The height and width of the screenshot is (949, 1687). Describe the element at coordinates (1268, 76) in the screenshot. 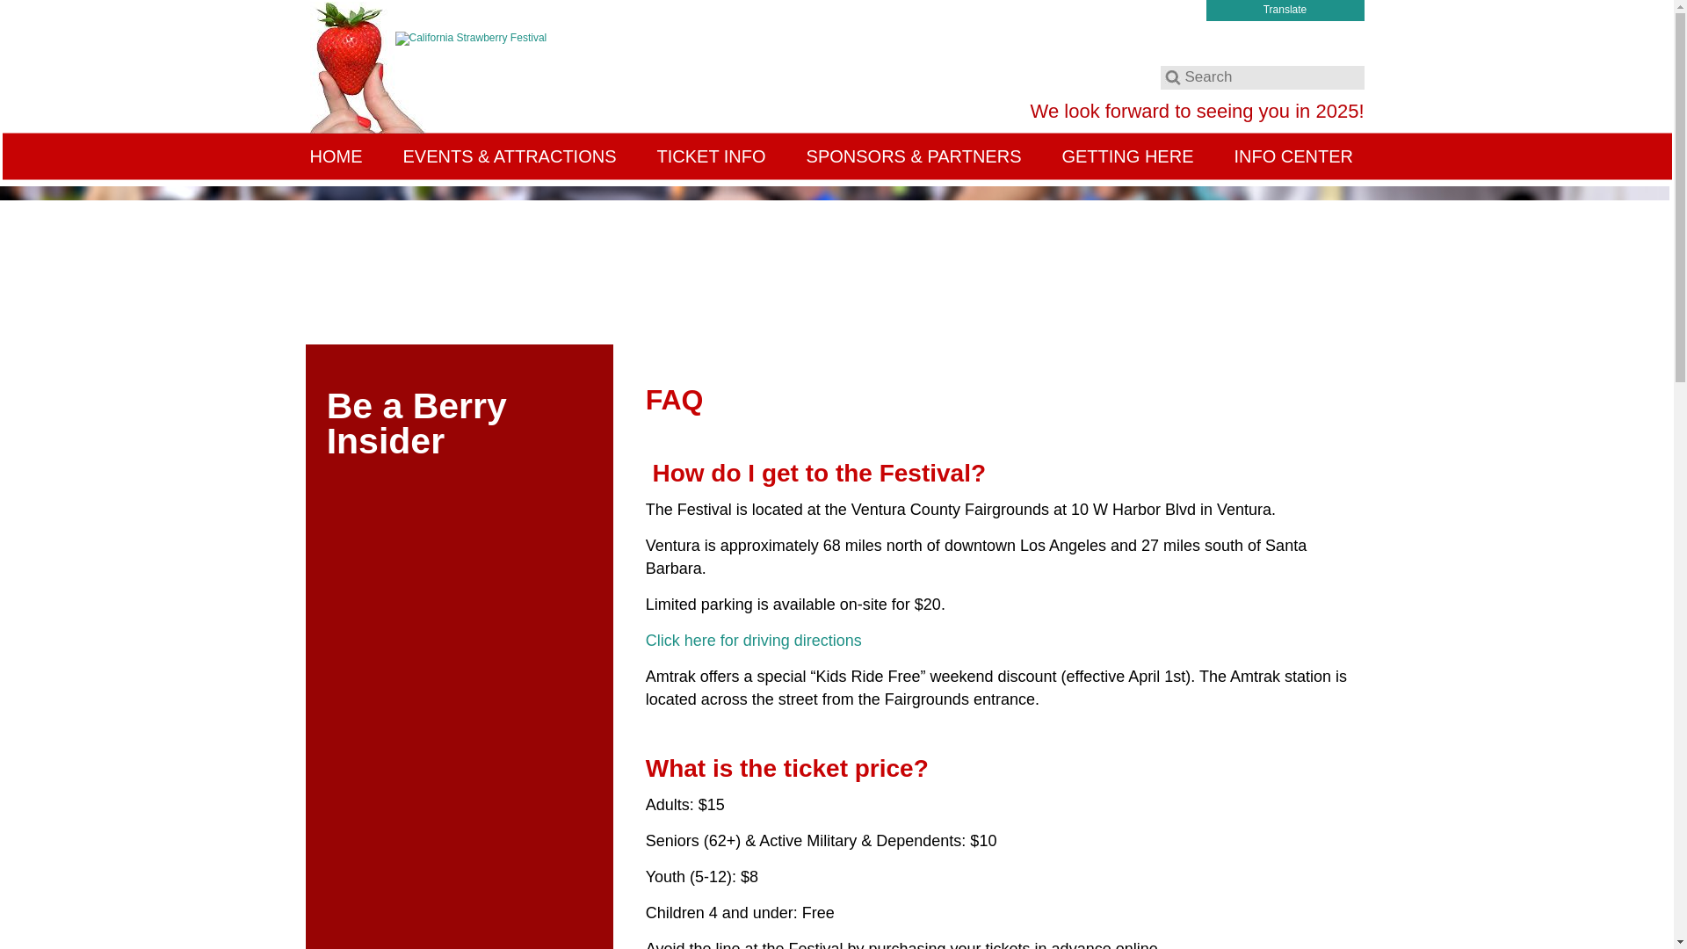

I see `Search` at that location.